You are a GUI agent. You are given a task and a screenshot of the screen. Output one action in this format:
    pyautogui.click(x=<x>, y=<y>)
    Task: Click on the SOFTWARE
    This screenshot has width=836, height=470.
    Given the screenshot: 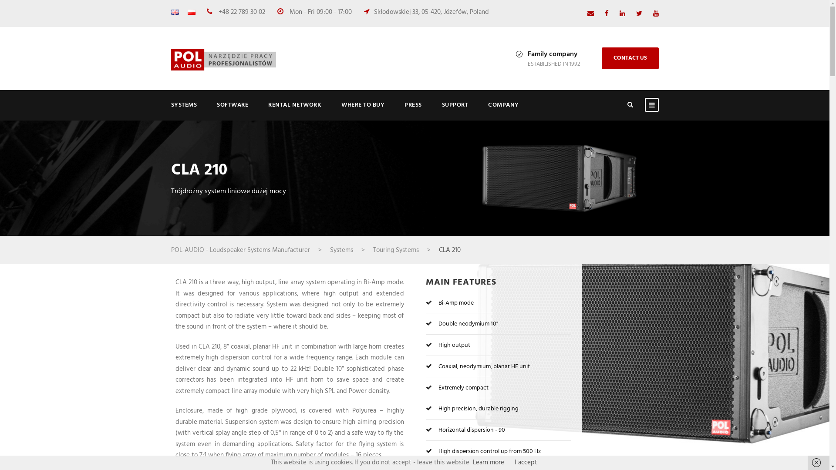 What is the action you would take?
    pyautogui.click(x=233, y=111)
    